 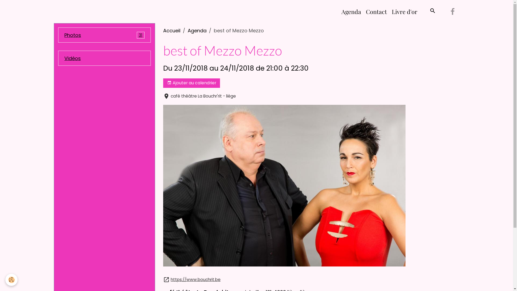 What do you see at coordinates (376, 12) in the screenshot?
I see `Contact` at bounding box center [376, 12].